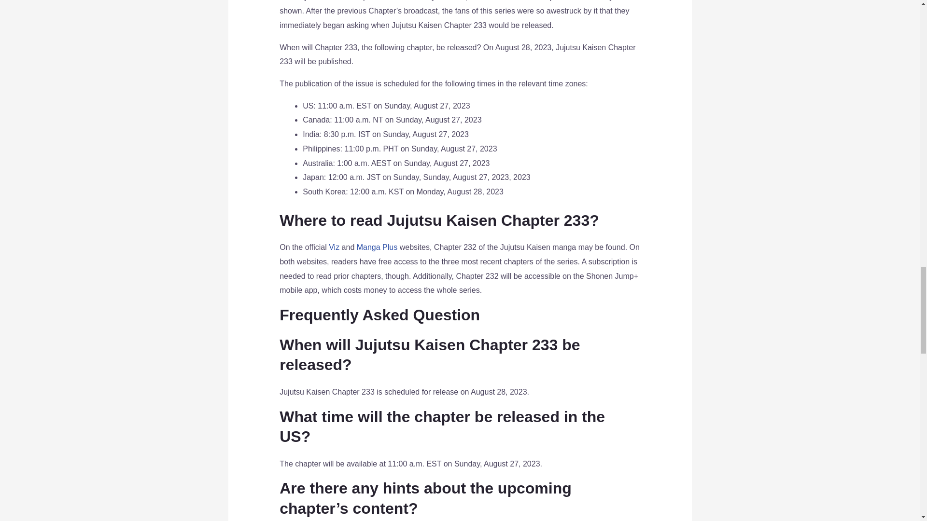 The image size is (927, 521). Describe the element at coordinates (334, 247) in the screenshot. I see `Viz` at that location.